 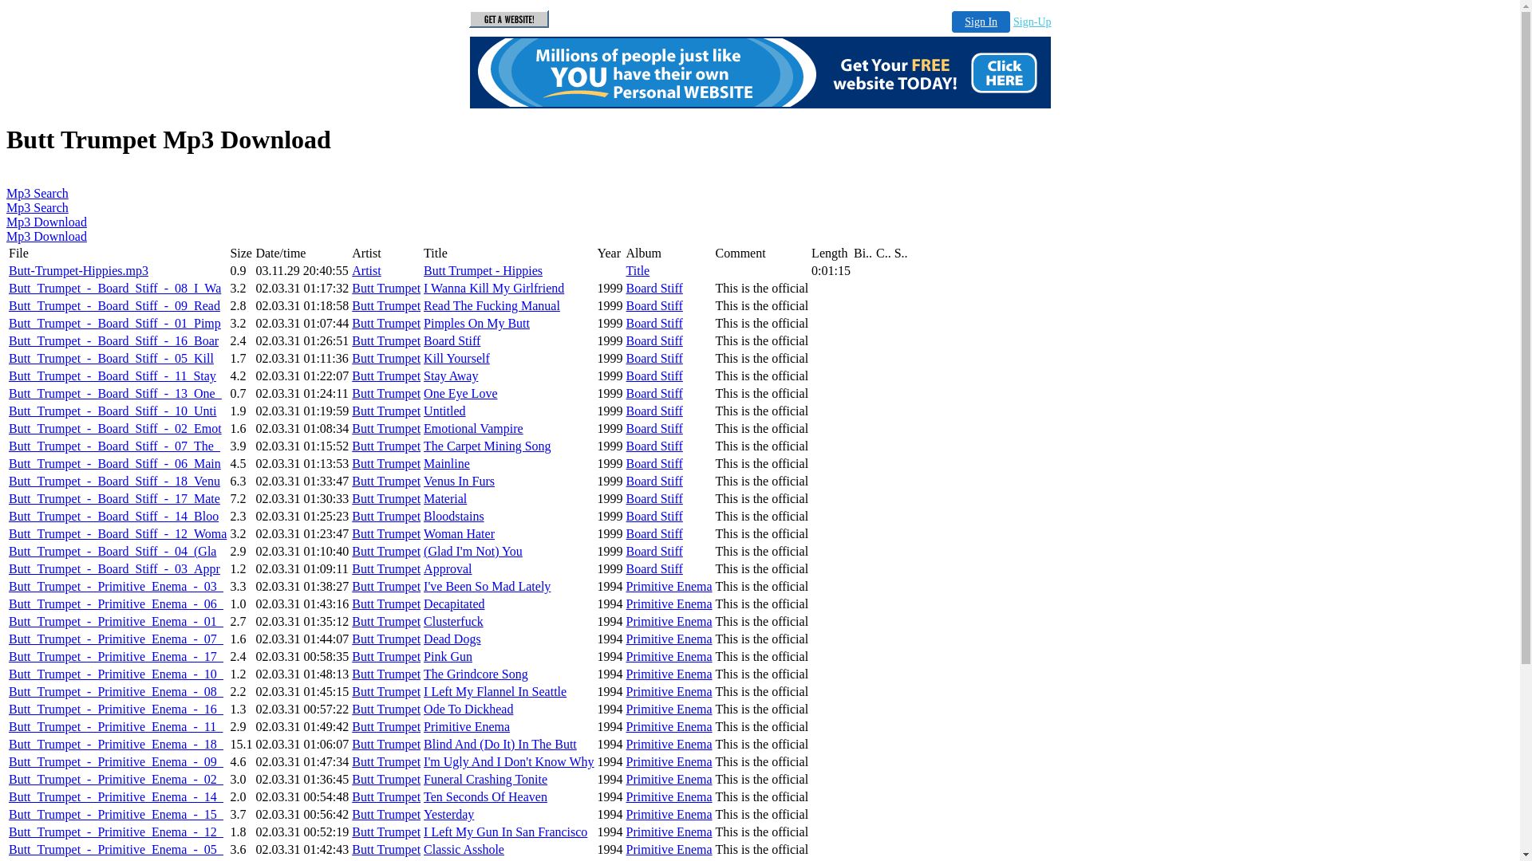 I want to click on Butt Trumpet, so click(x=386, y=622).